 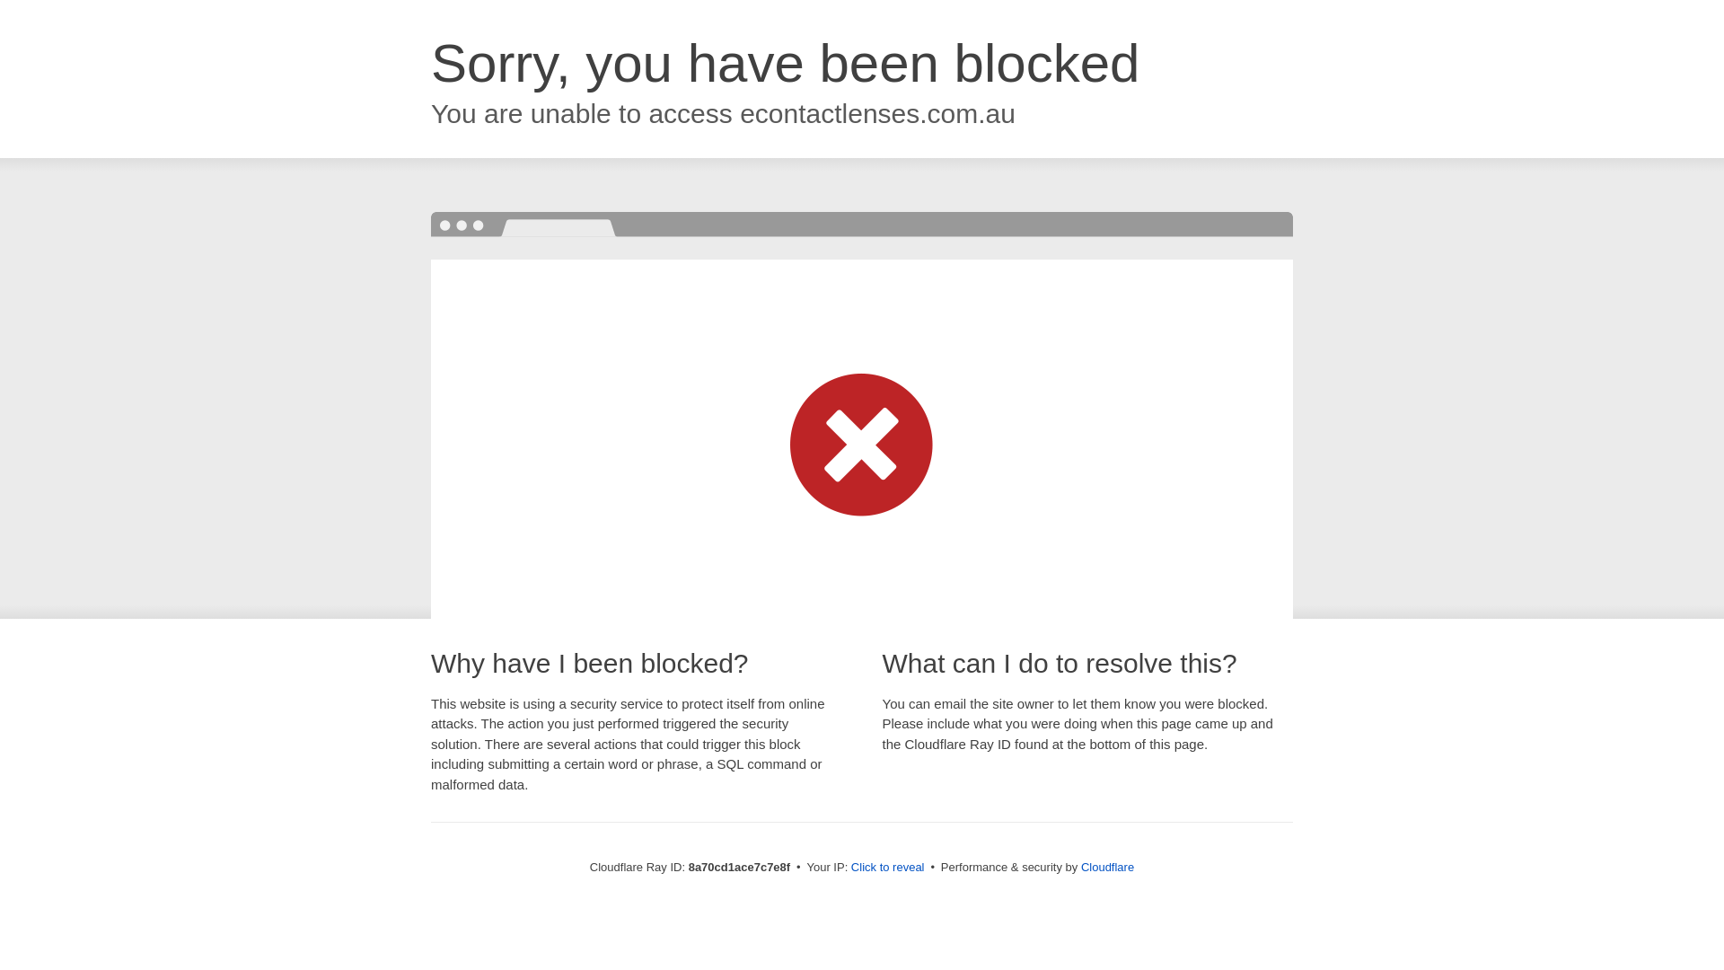 I want to click on Cloudflare, so click(x=1107, y=867).